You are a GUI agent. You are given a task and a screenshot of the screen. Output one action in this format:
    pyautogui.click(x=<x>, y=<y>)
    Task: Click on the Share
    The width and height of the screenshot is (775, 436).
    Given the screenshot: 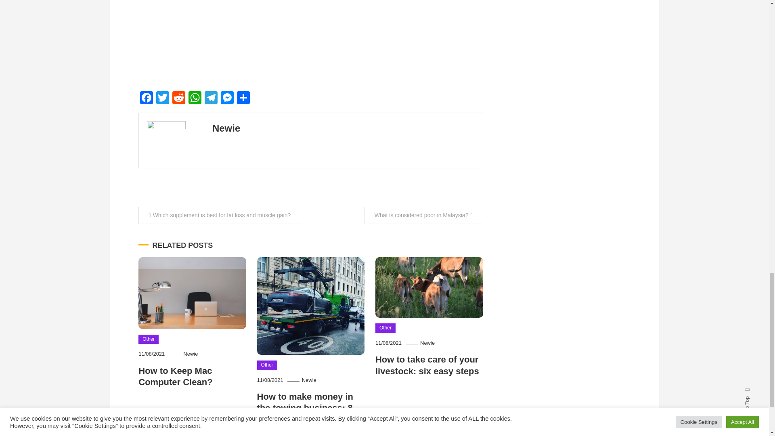 What is the action you would take?
    pyautogui.click(x=243, y=99)
    